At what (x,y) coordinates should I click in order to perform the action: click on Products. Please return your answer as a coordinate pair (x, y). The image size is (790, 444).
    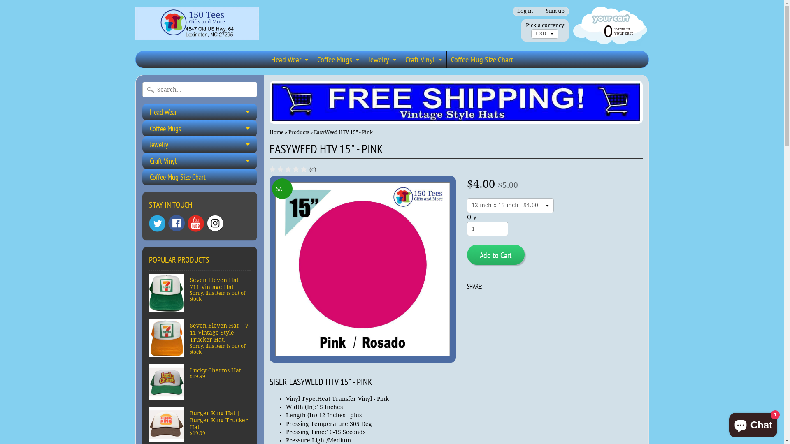
    Looking at the image, I should click on (299, 132).